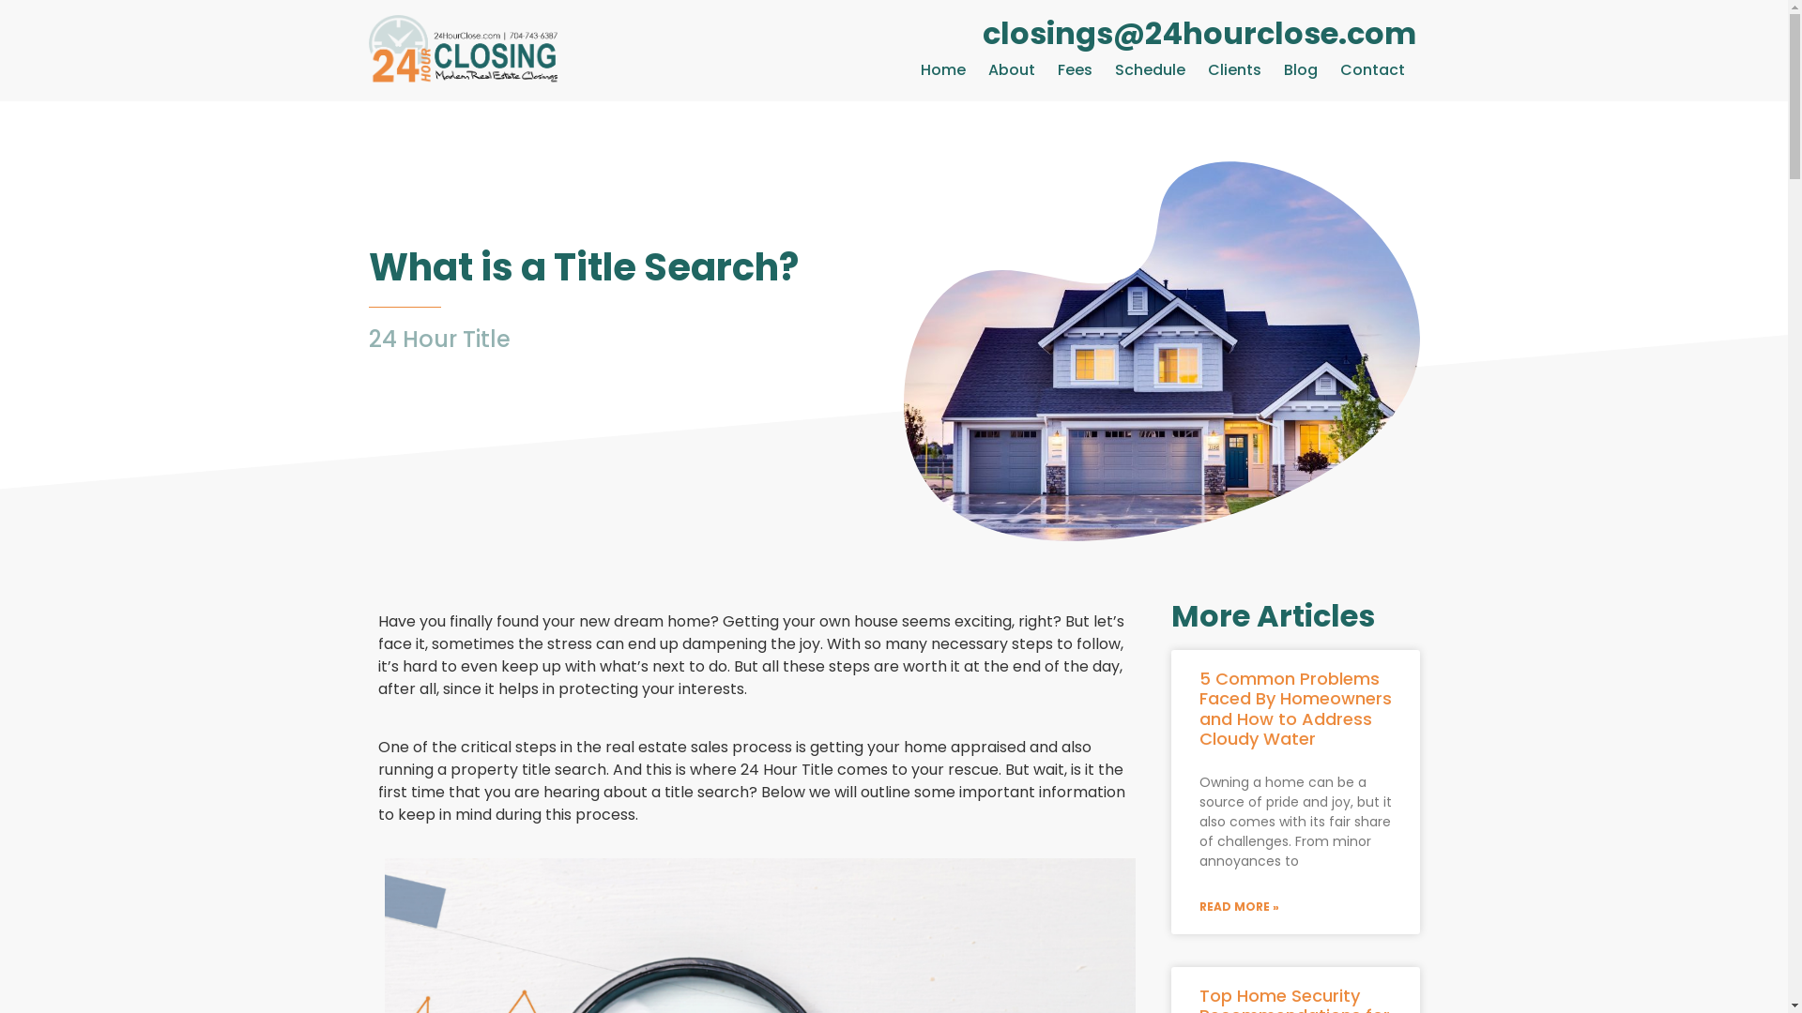 This screenshot has width=1802, height=1013. What do you see at coordinates (1372, 70) in the screenshot?
I see `Contact` at bounding box center [1372, 70].